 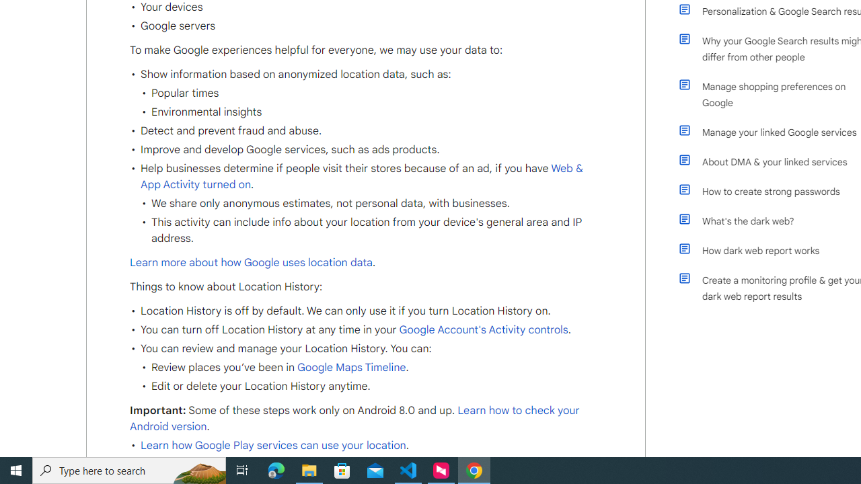 What do you see at coordinates (482, 329) in the screenshot?
I see ` Google Account's Activity controls` at bounding box center [482, 329].